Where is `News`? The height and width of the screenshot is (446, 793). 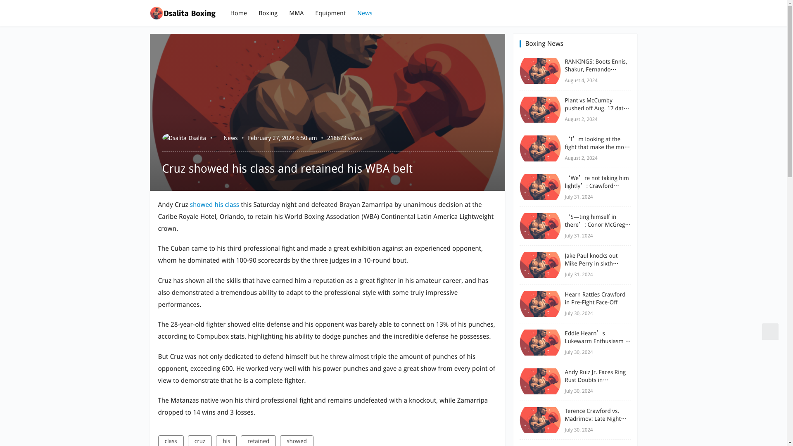 News is located at coordinates (230, 138).